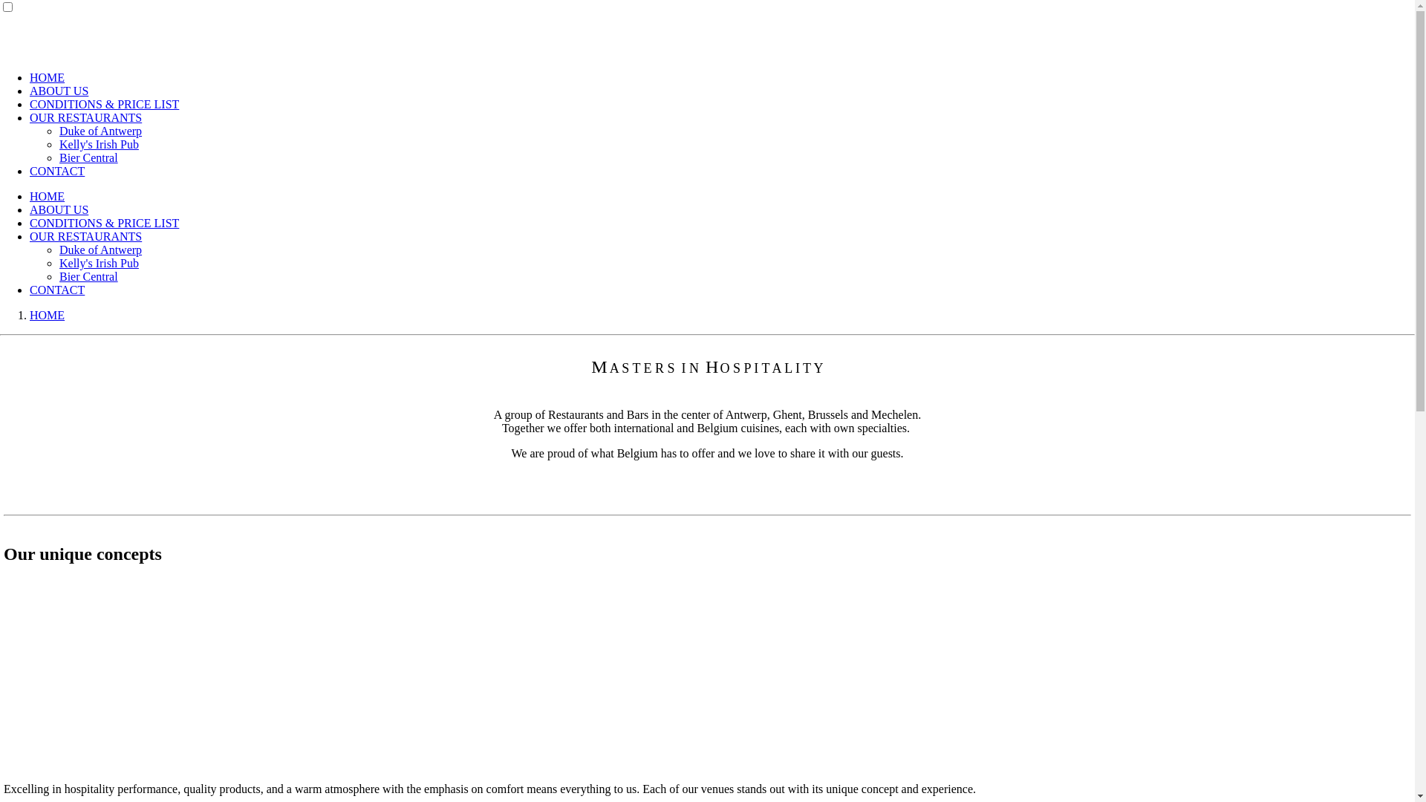 This screenshot has width=1426, height=802. What do you see at coordinates (59, 91) in the screenshot?
I see `ABOUT US` at bounding box center [59, 91].